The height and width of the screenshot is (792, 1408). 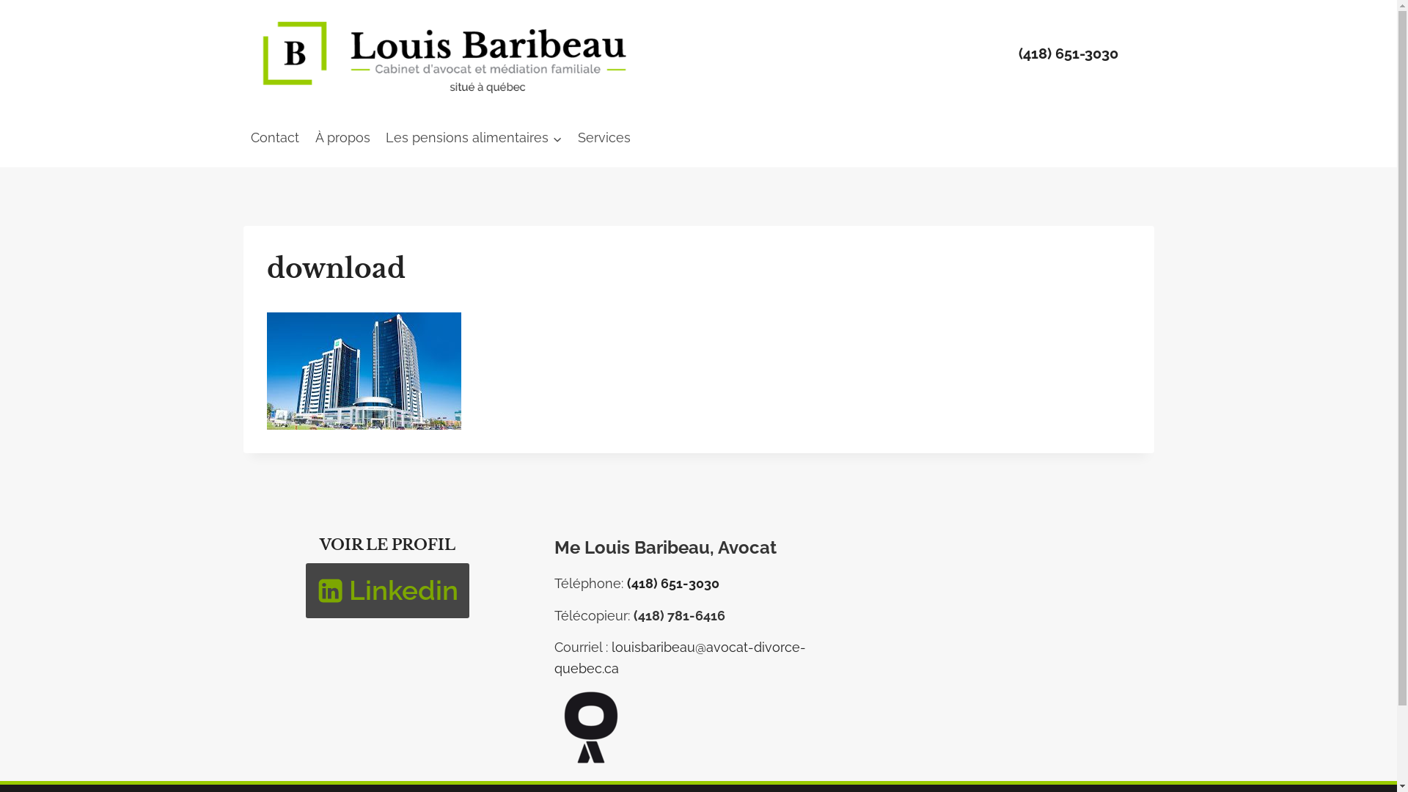 I want to click on (418) 651-3030, so click(x=672, y=584).